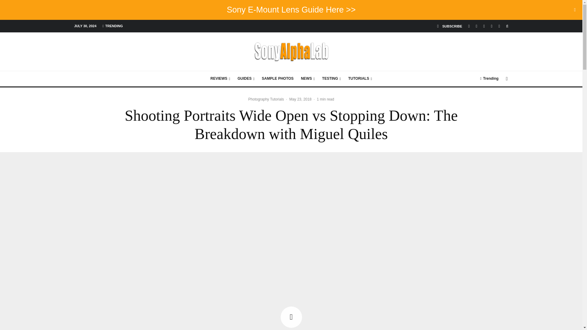 The height and width of the screenshot is (330, 587). Describe the element at coordinates (450, 26) in the screenshot. I see `SUBSCRIBE` at that location.